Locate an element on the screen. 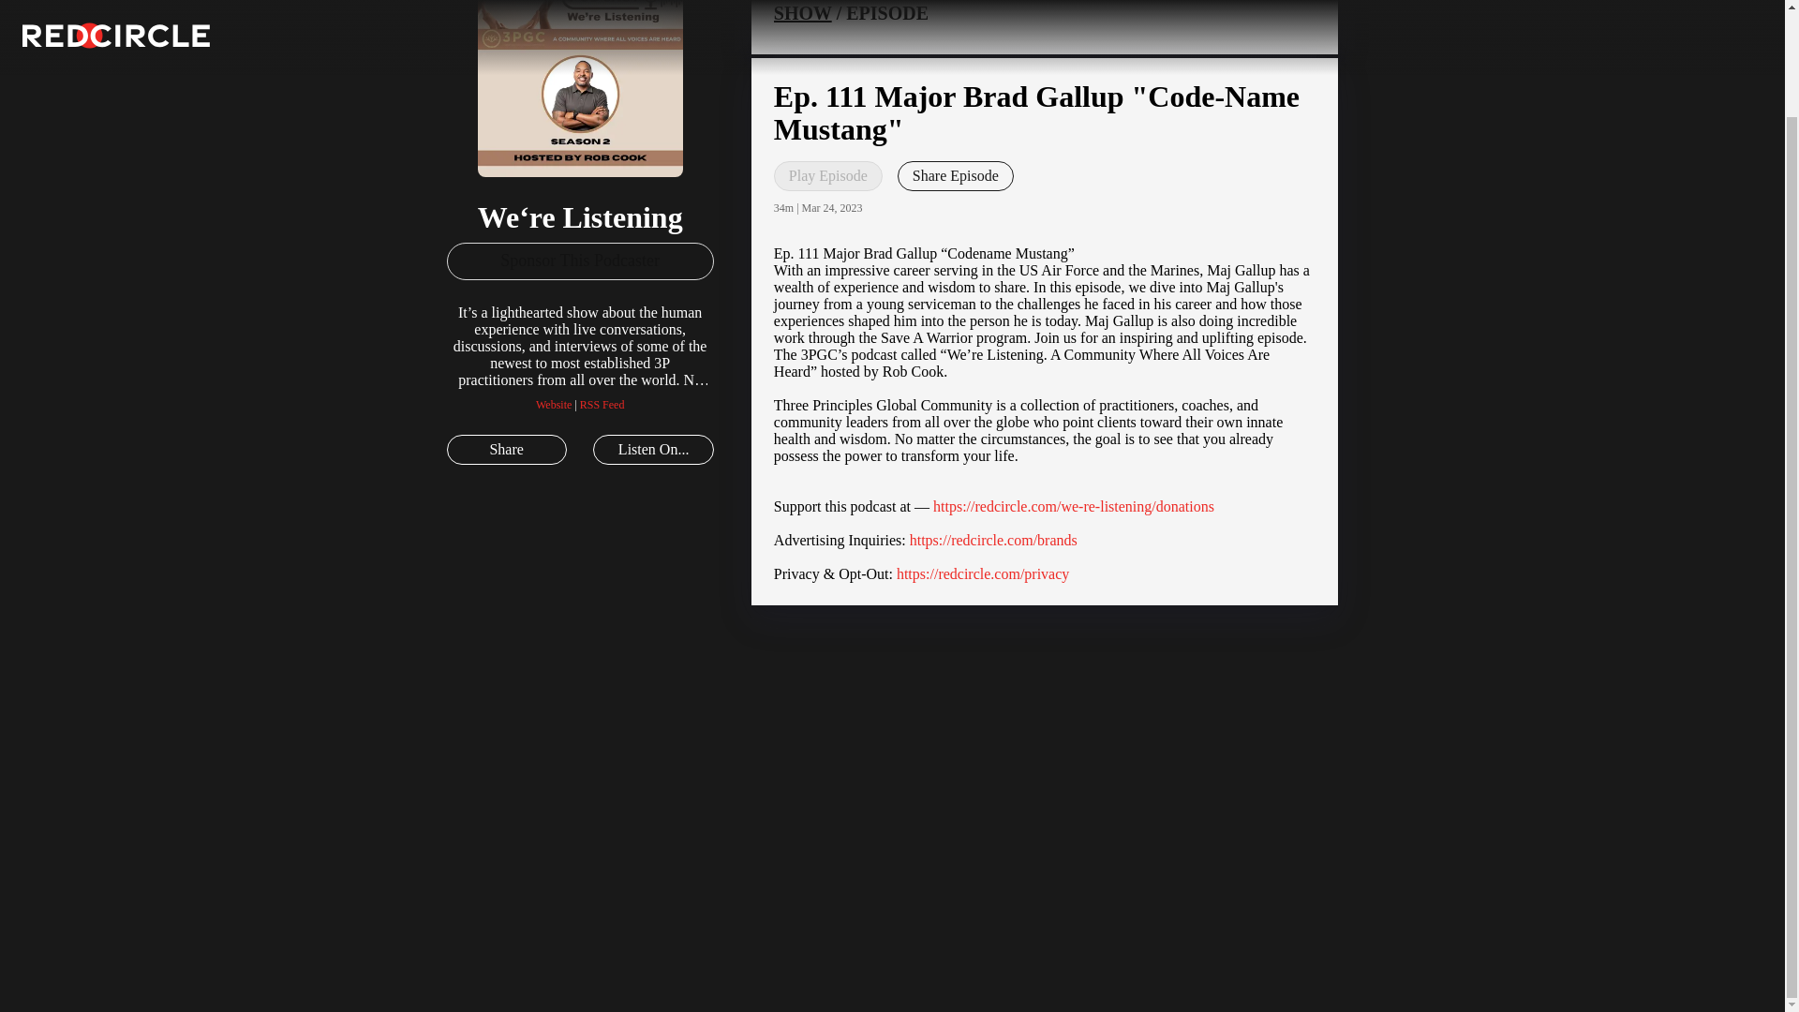 The width and height of the screenshot is (1799, 1012). Play Episode is located at coordinates (828, 176).